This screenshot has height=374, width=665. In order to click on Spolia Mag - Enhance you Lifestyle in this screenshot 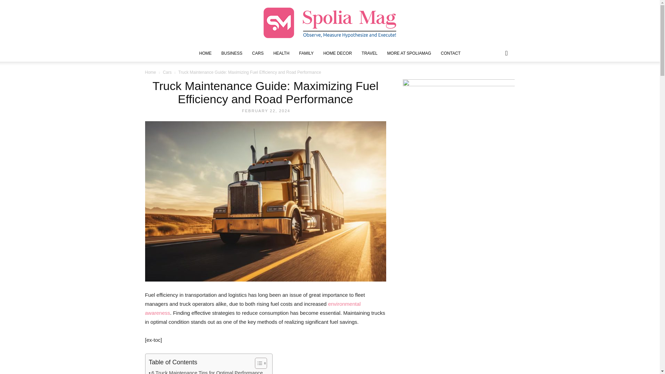, I will do `click(330, 23)`.